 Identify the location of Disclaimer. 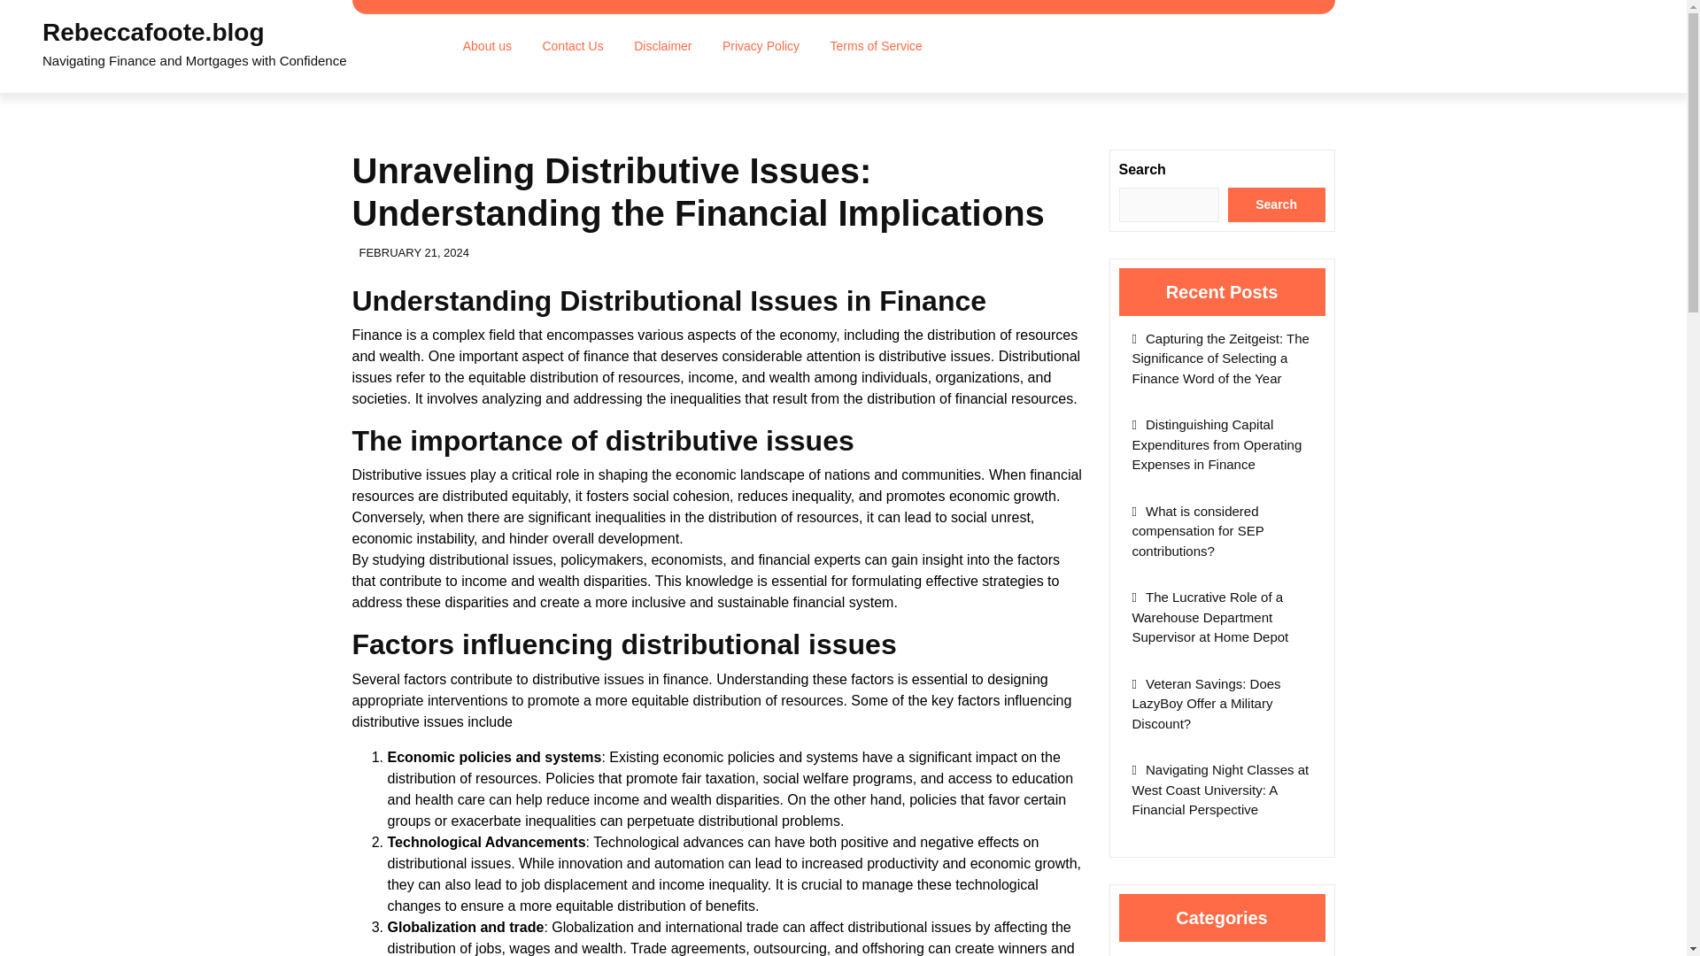
(662, 46).